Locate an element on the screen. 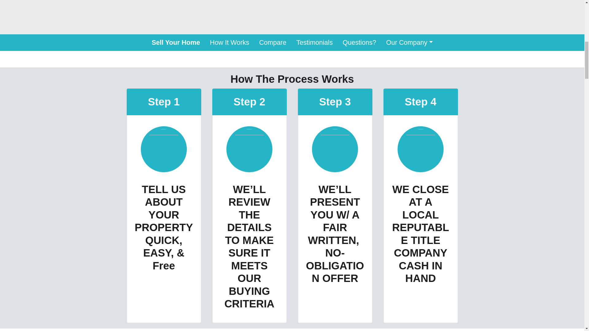 This screenshot has height=331, width=589. Testimonials is located at coordinates (314, 43).